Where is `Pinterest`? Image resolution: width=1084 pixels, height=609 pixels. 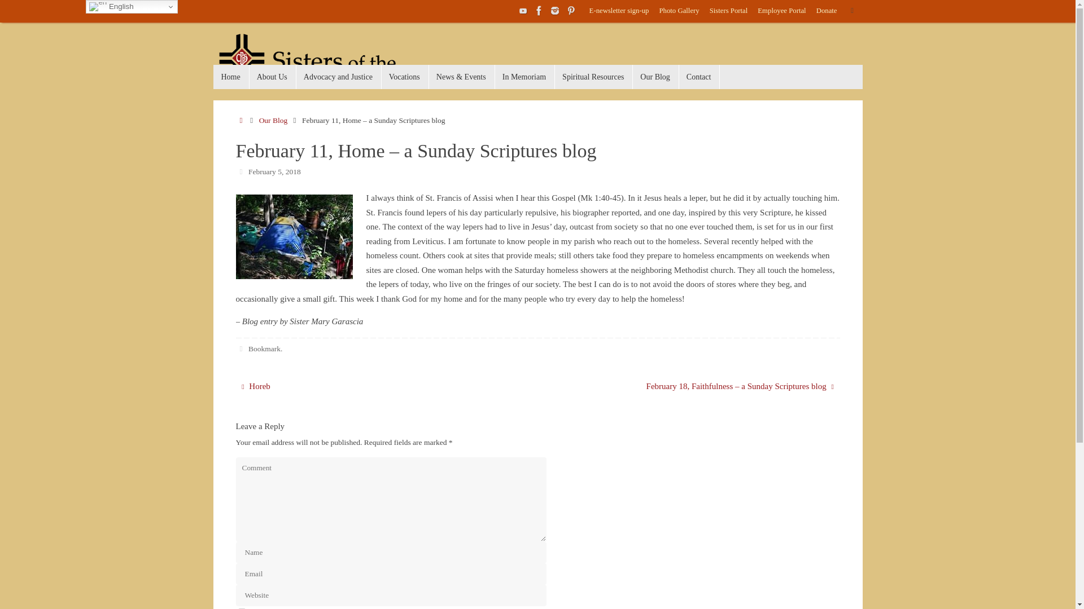 Pinterest is located at coordinates (570, 11).